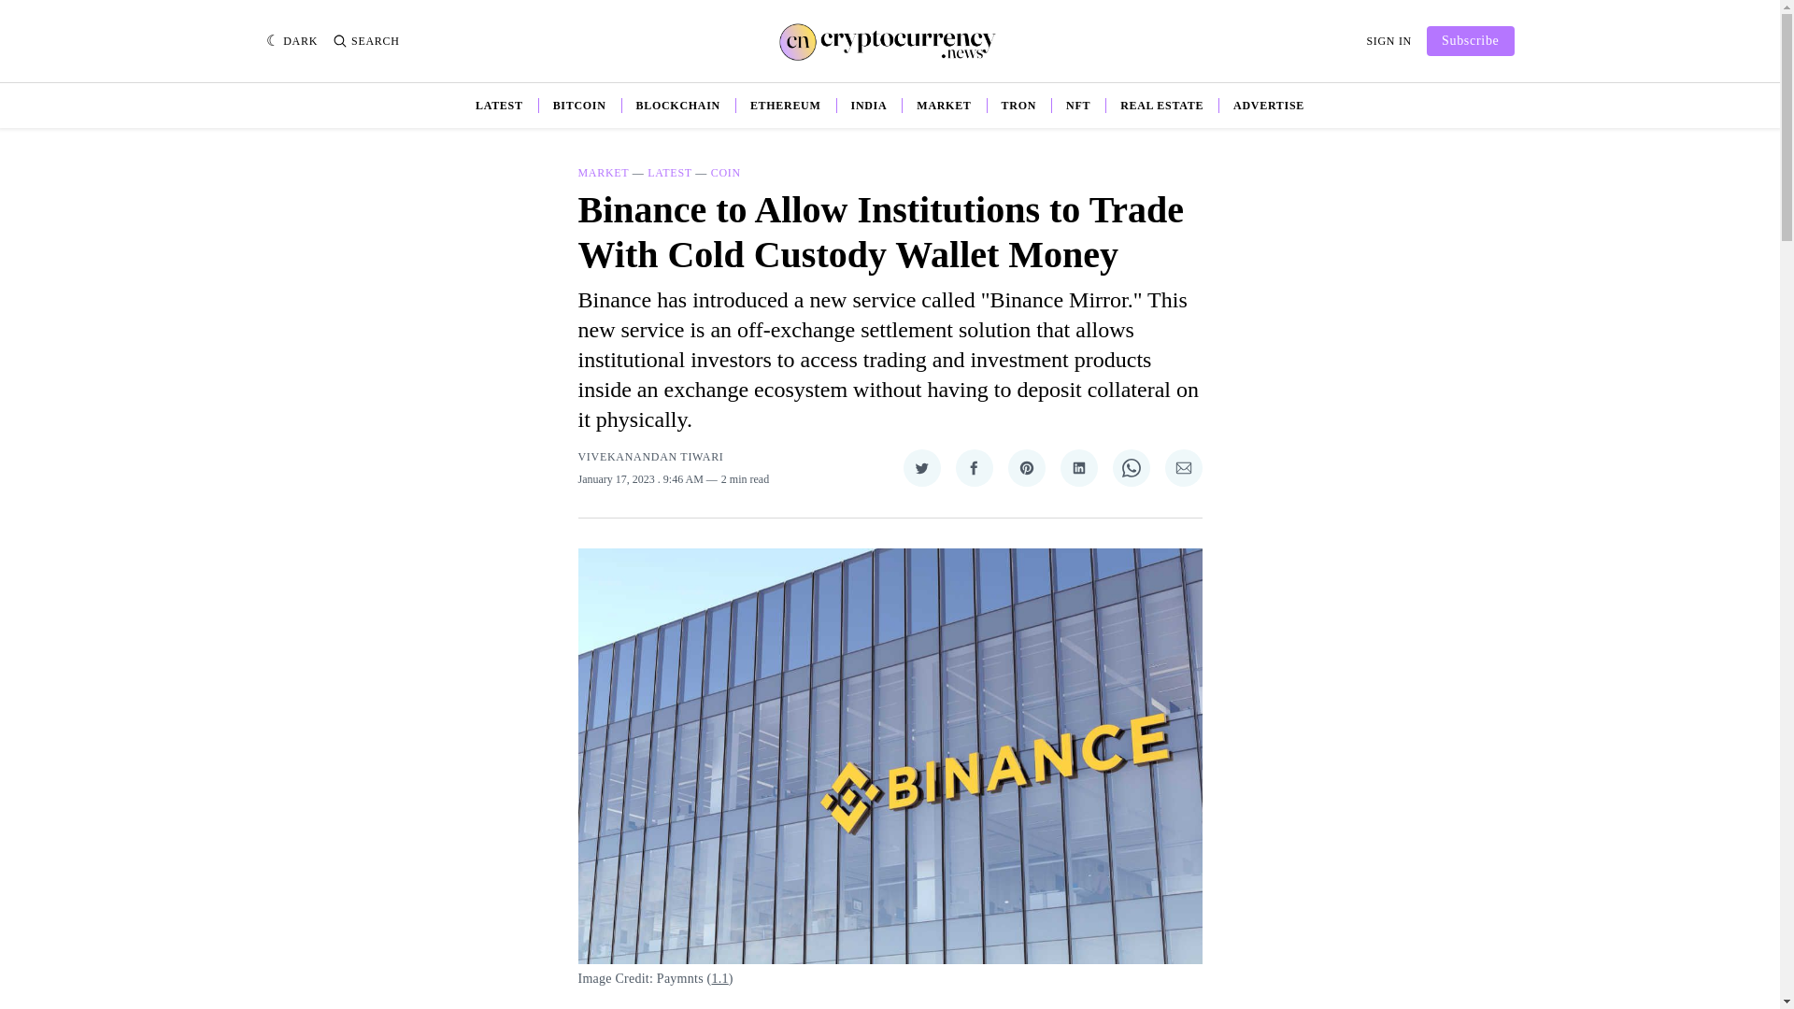  Describe the element at coordinates (579, 105) in the screenshot. I see `BITCOIN` at that location.